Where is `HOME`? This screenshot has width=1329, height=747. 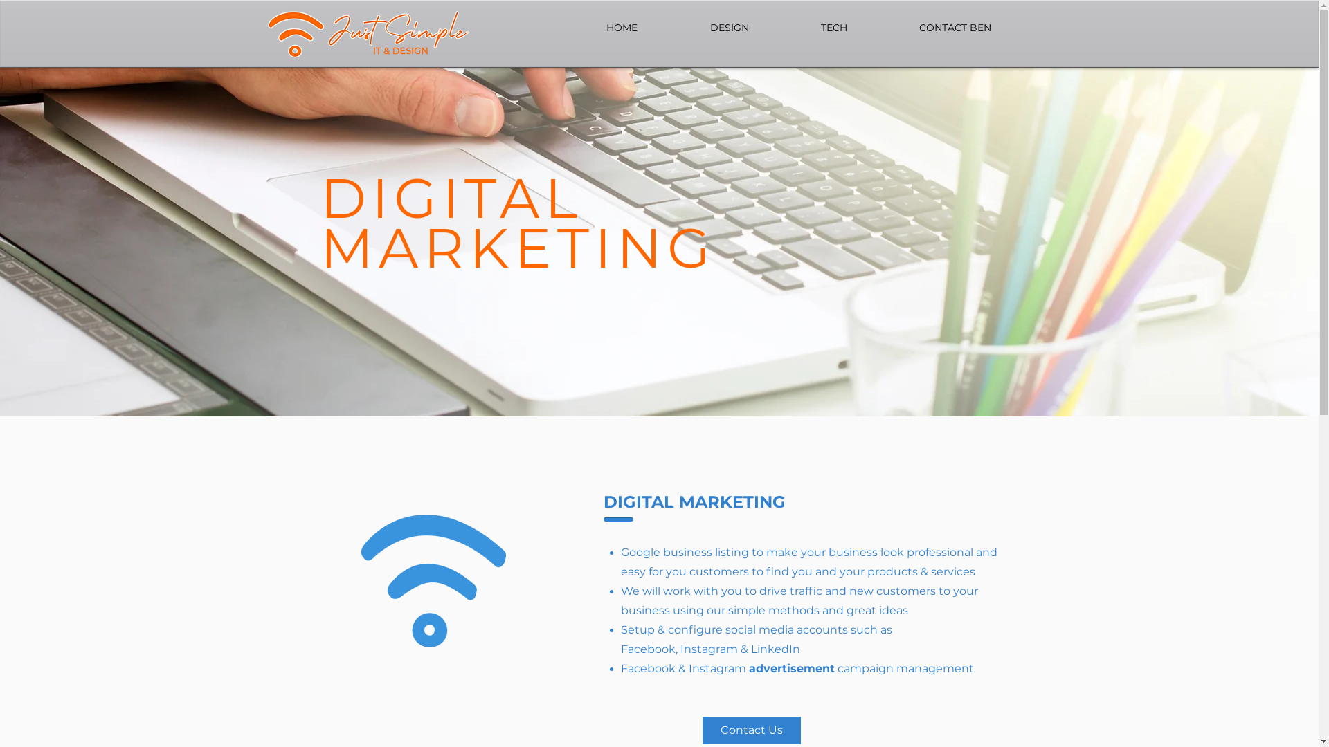
HOME is located at coordinates (593, 28).